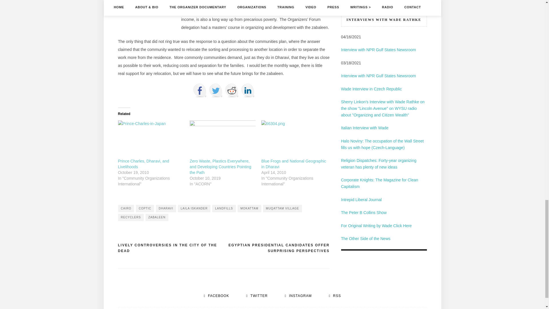  What do you see at coordinates (194, 208) in the screenshot?
I see `LAILA ISKANDER` at bounding box center [194, 208].